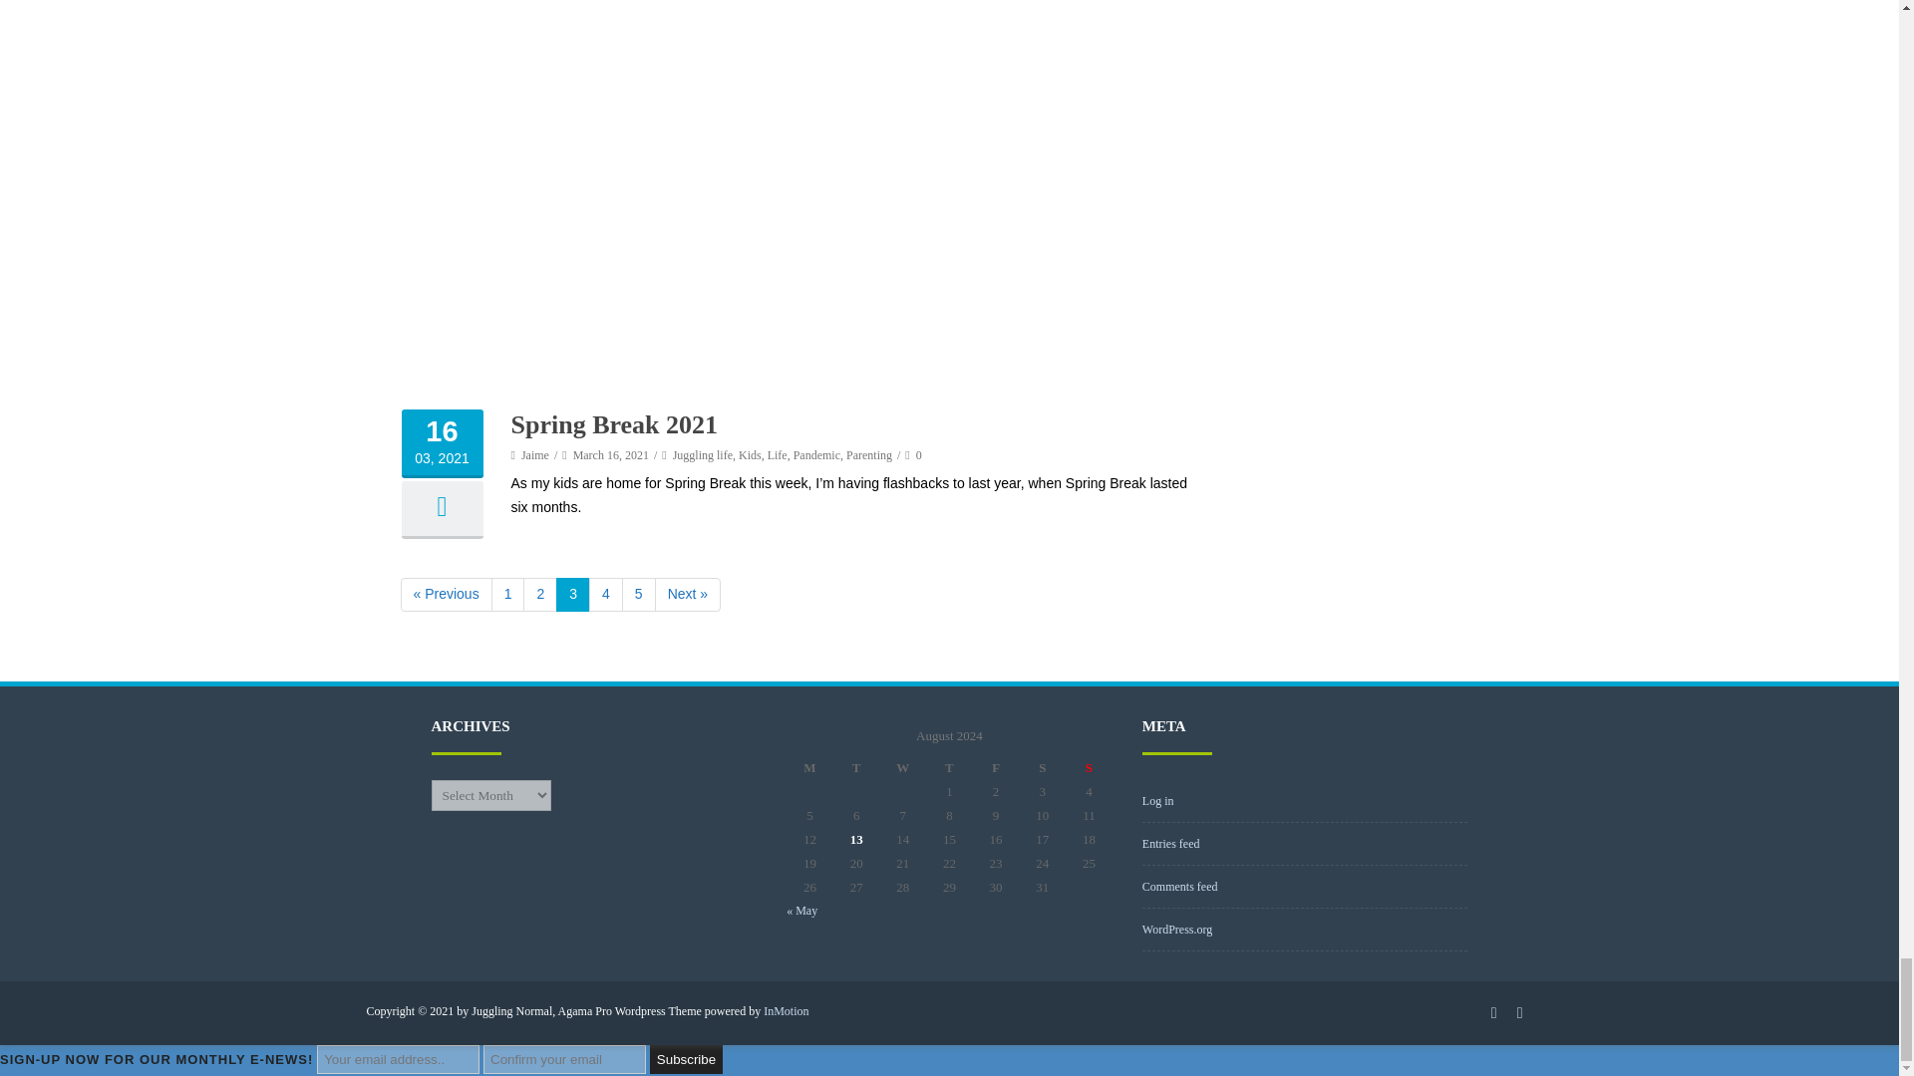 Image resolution: width=1914 pixels, height=1076 pixels. What do you see at coordinates (949, 768) in the screenshot?
I see `Thursday` at bounding box center [949, 768].